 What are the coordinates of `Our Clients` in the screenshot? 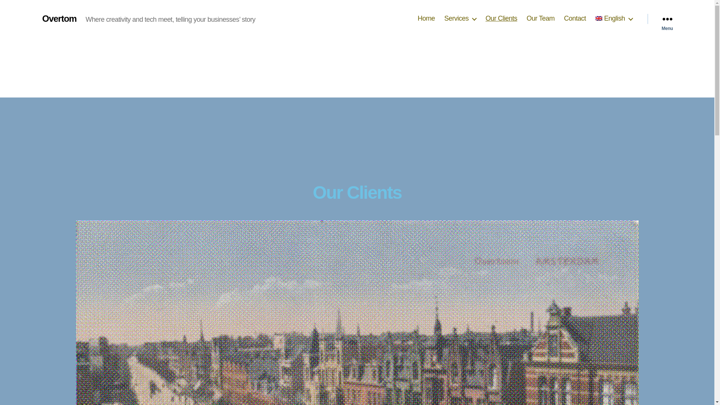 It's located at (501, 18).